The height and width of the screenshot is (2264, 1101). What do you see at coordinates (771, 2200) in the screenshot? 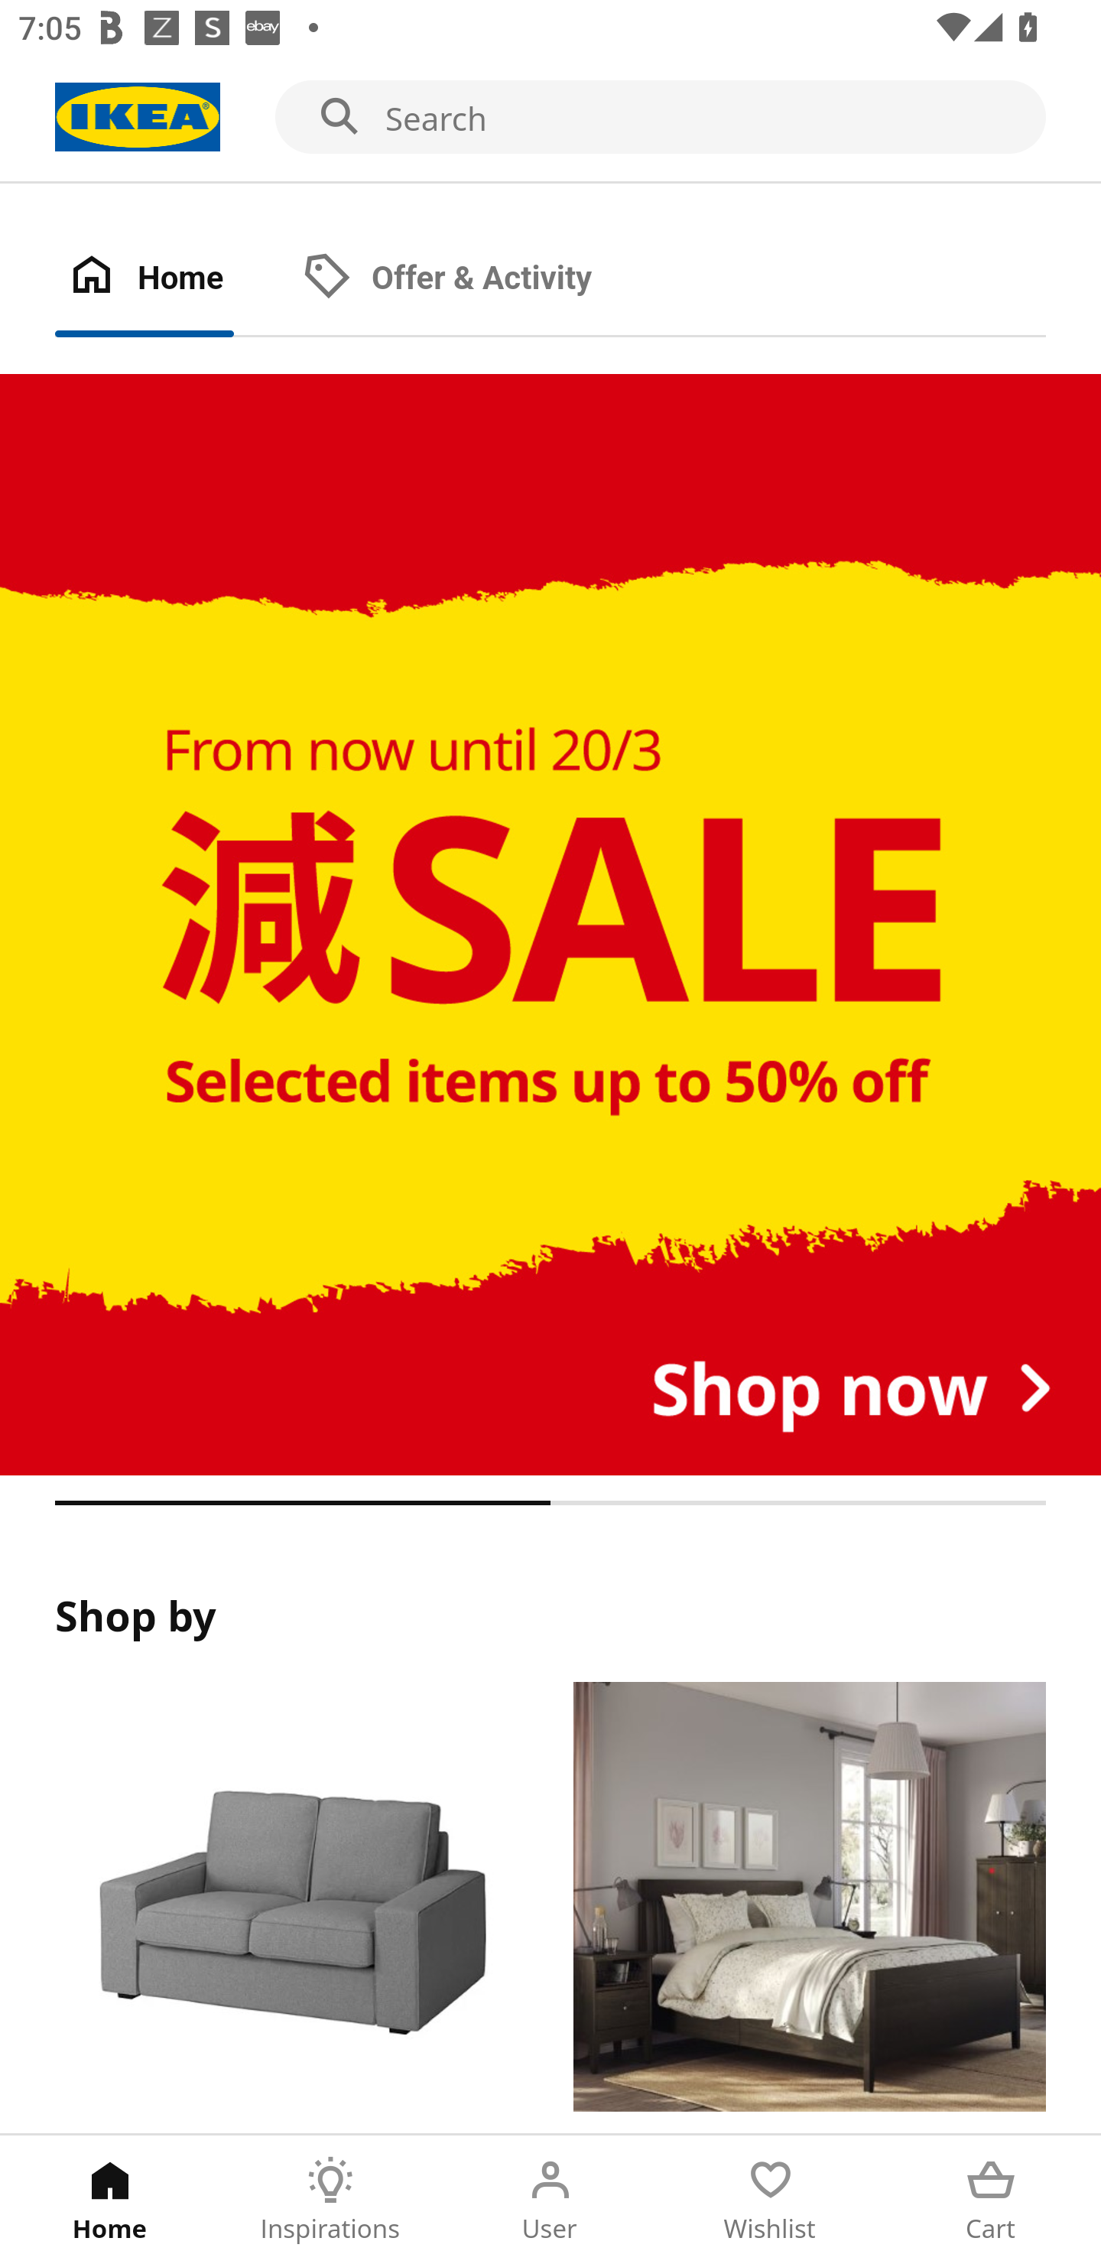
I see `Wishlist
Tab 4 of 5` at bounding box center [771, 2200].